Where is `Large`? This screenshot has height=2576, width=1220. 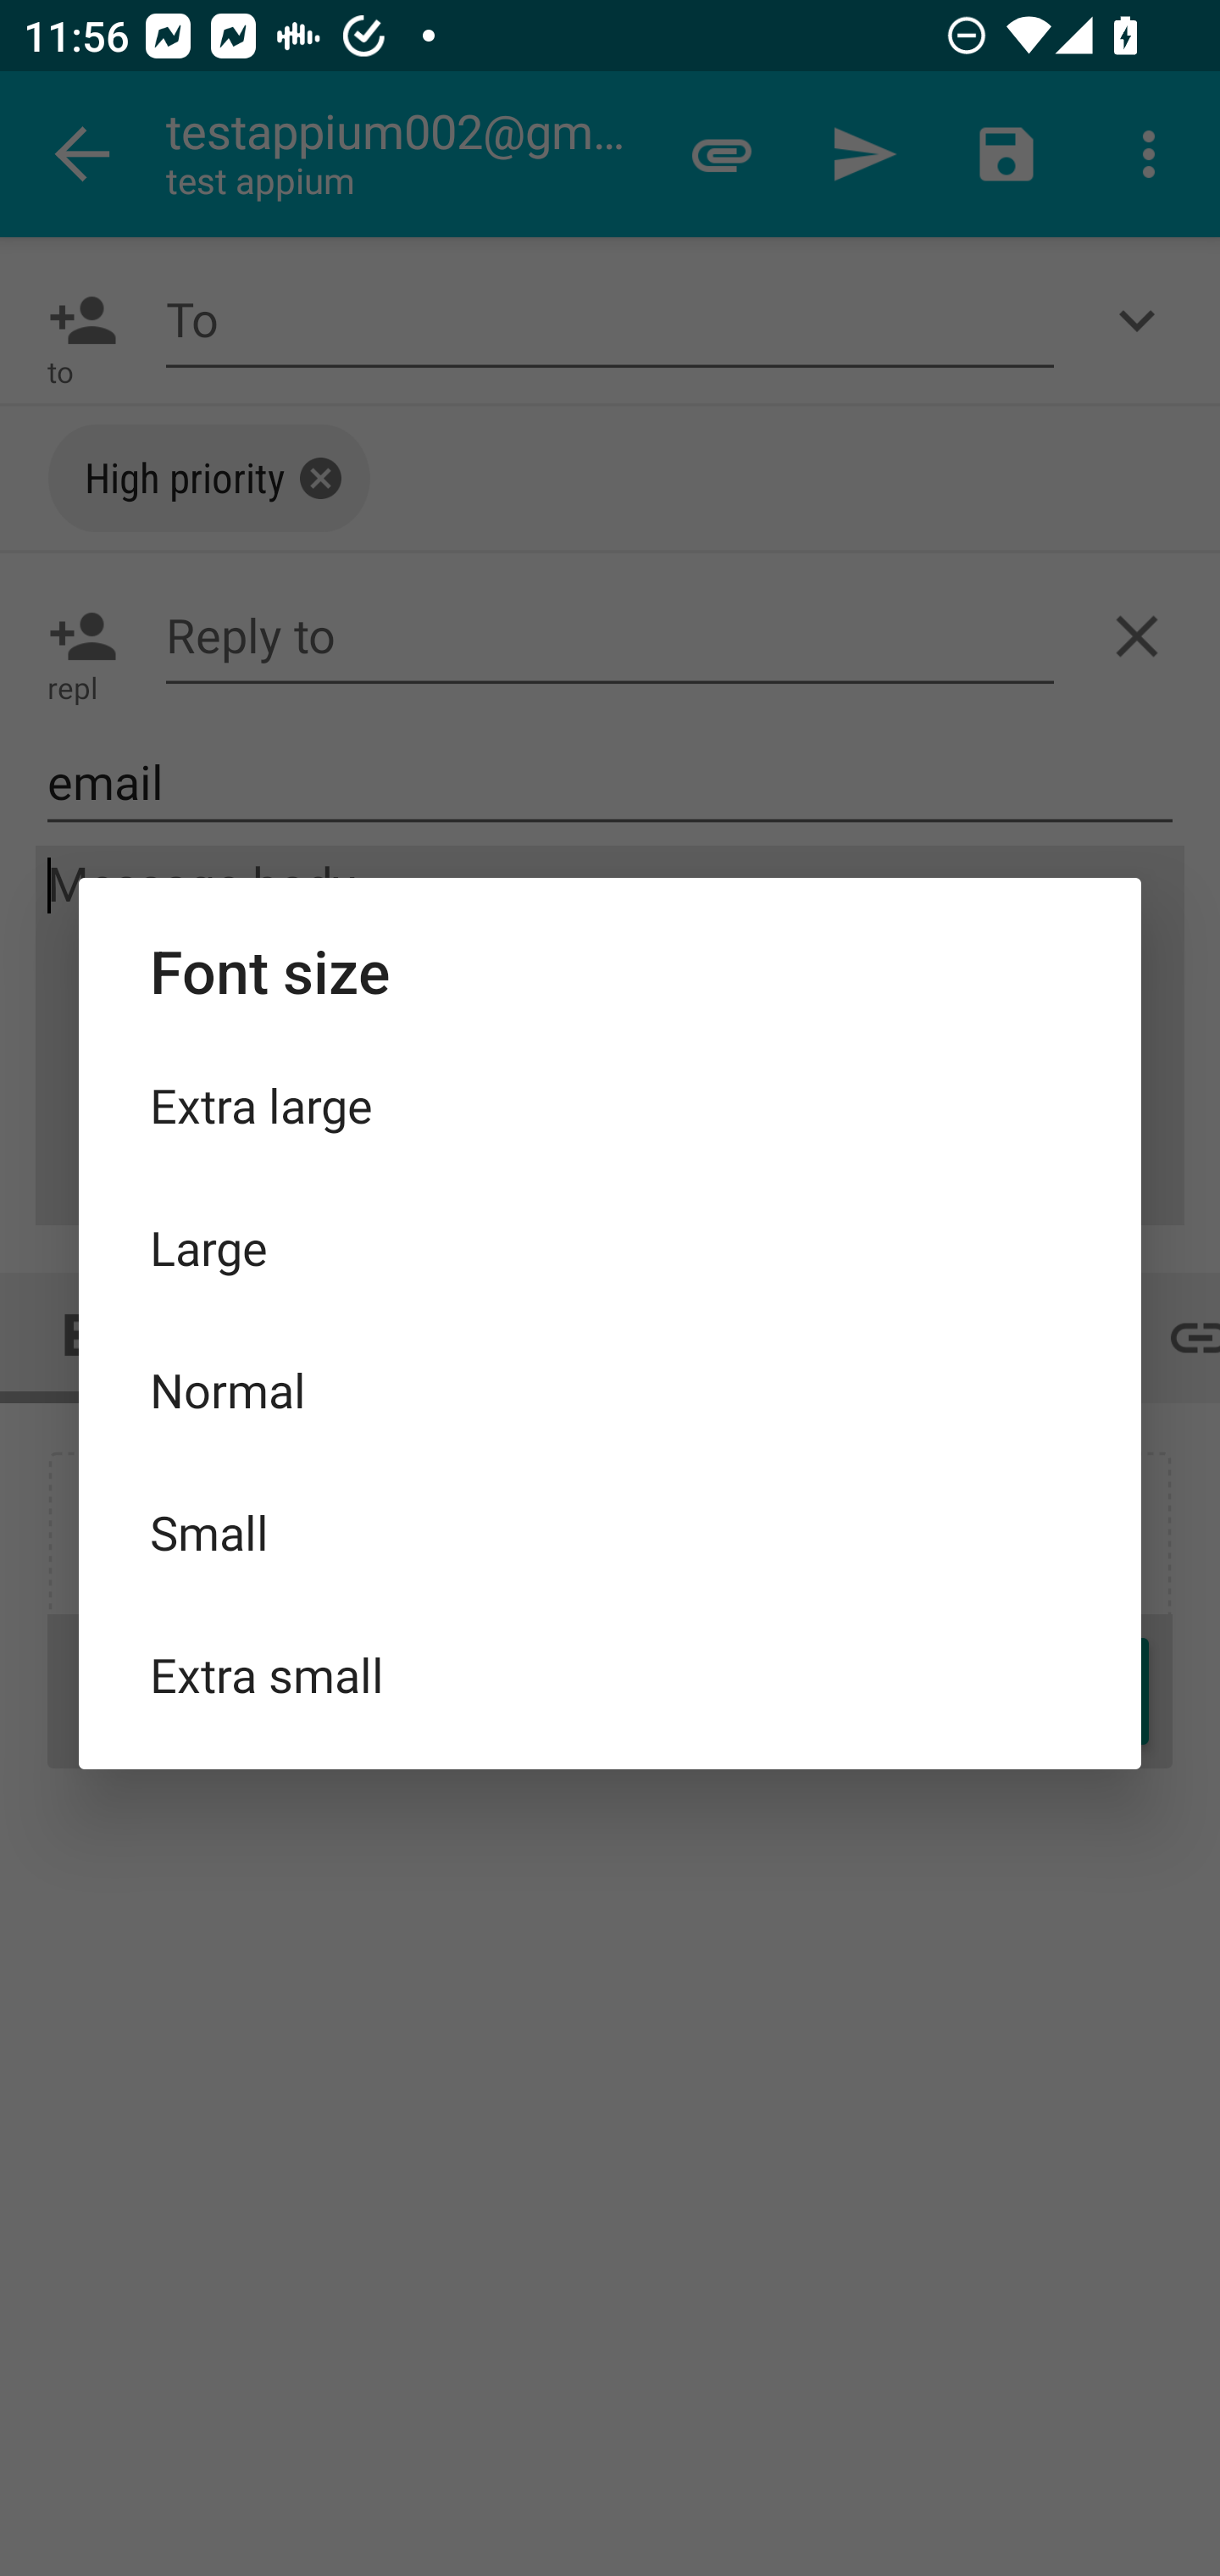
Large is located at coordinates (610, 1247).